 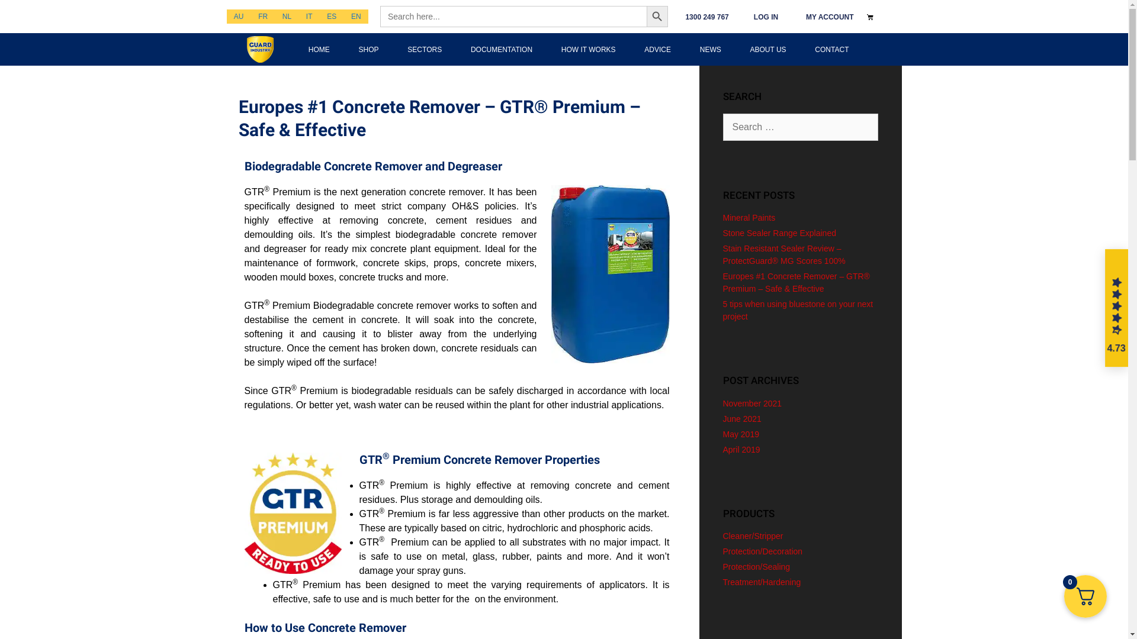 What do you see at coordinates (238, 17) in the screenshot?
I see `AU` at bounding box center [238, 17].